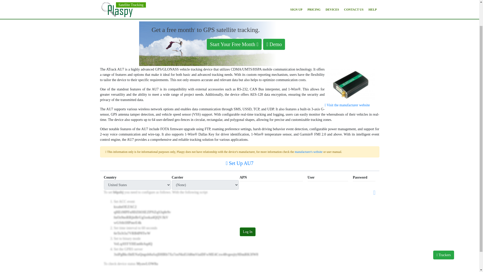 This screenshot has width=483, height=272. I want to click on Log In, so click(248, 232).